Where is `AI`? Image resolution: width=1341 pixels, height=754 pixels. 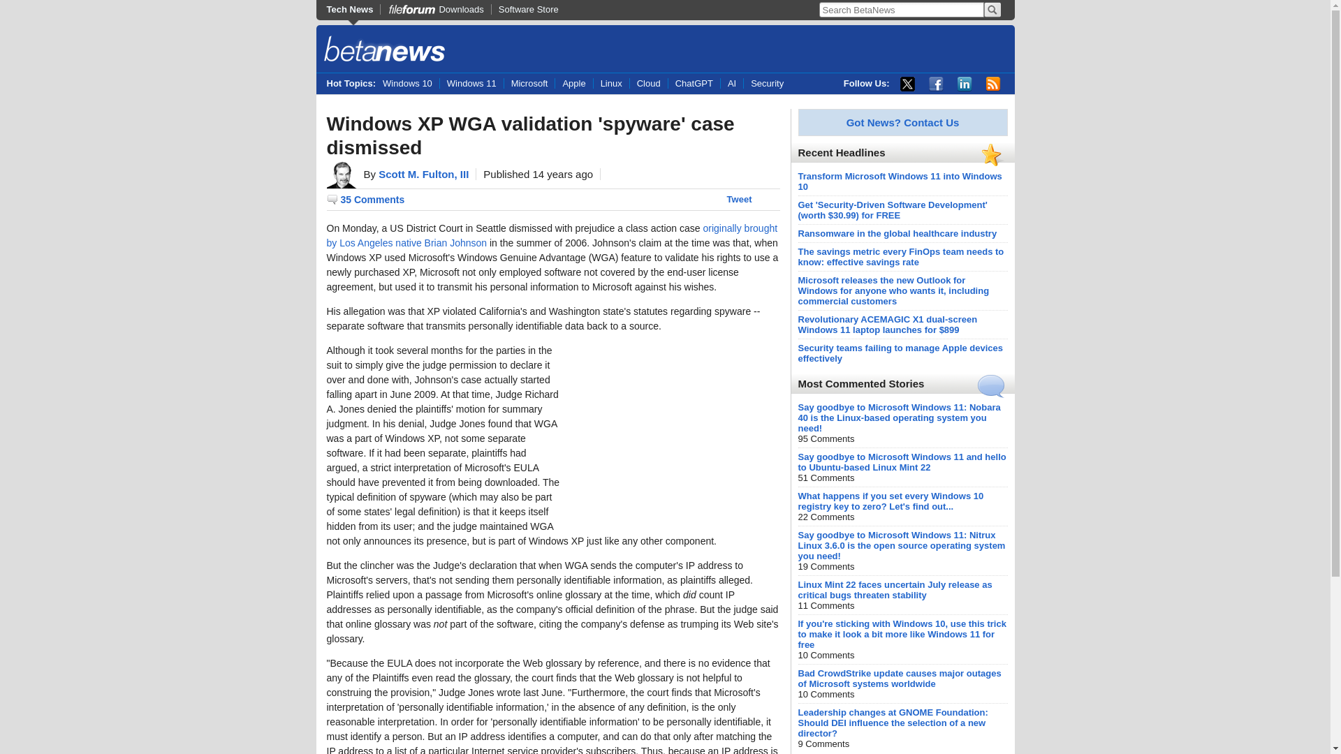 AI is located at coordinates (731, 84).